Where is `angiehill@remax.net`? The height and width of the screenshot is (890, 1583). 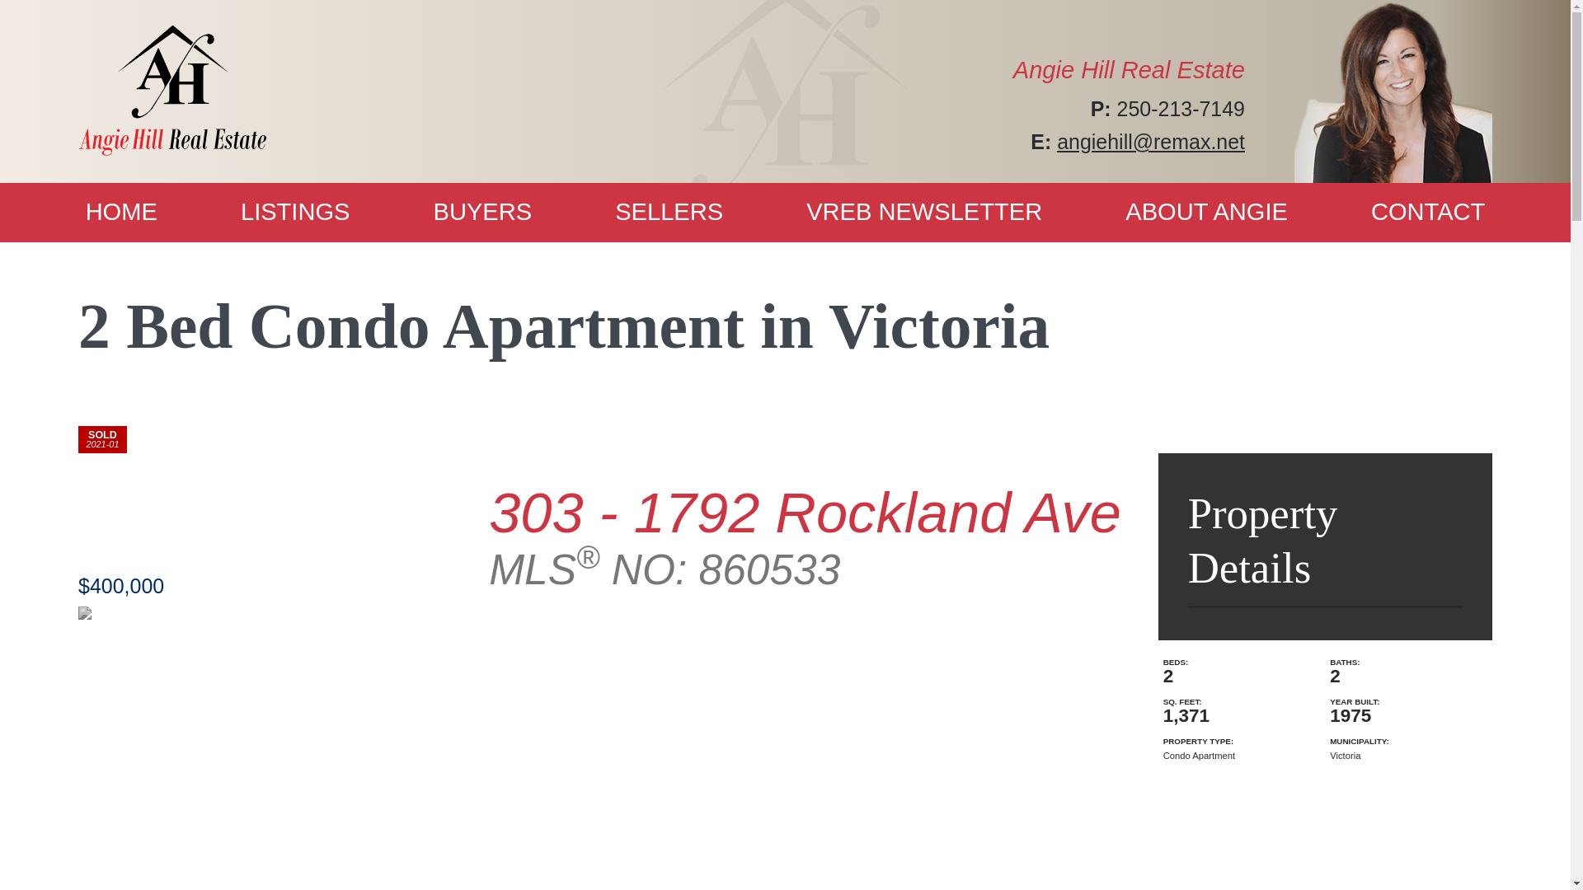
angiehill@remax.net is located at coordinates (1151, 142).